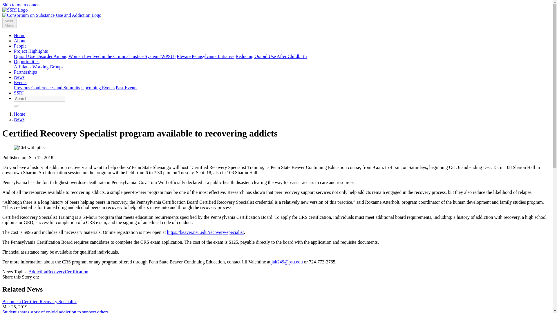  Describe the element at coordinates (20, 46) in the screenshot. I see `People` at that location.